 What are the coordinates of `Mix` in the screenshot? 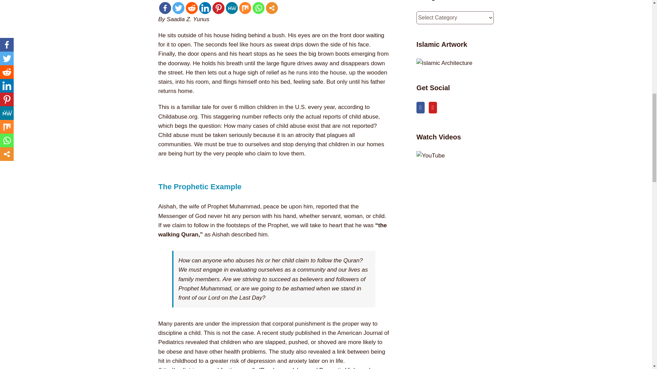 It's located at (245, 8).